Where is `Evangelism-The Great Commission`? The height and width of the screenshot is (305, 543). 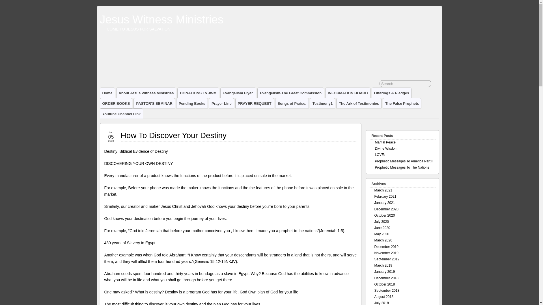 Evangelism-The Great Commission is located at coordinates (290, 93).